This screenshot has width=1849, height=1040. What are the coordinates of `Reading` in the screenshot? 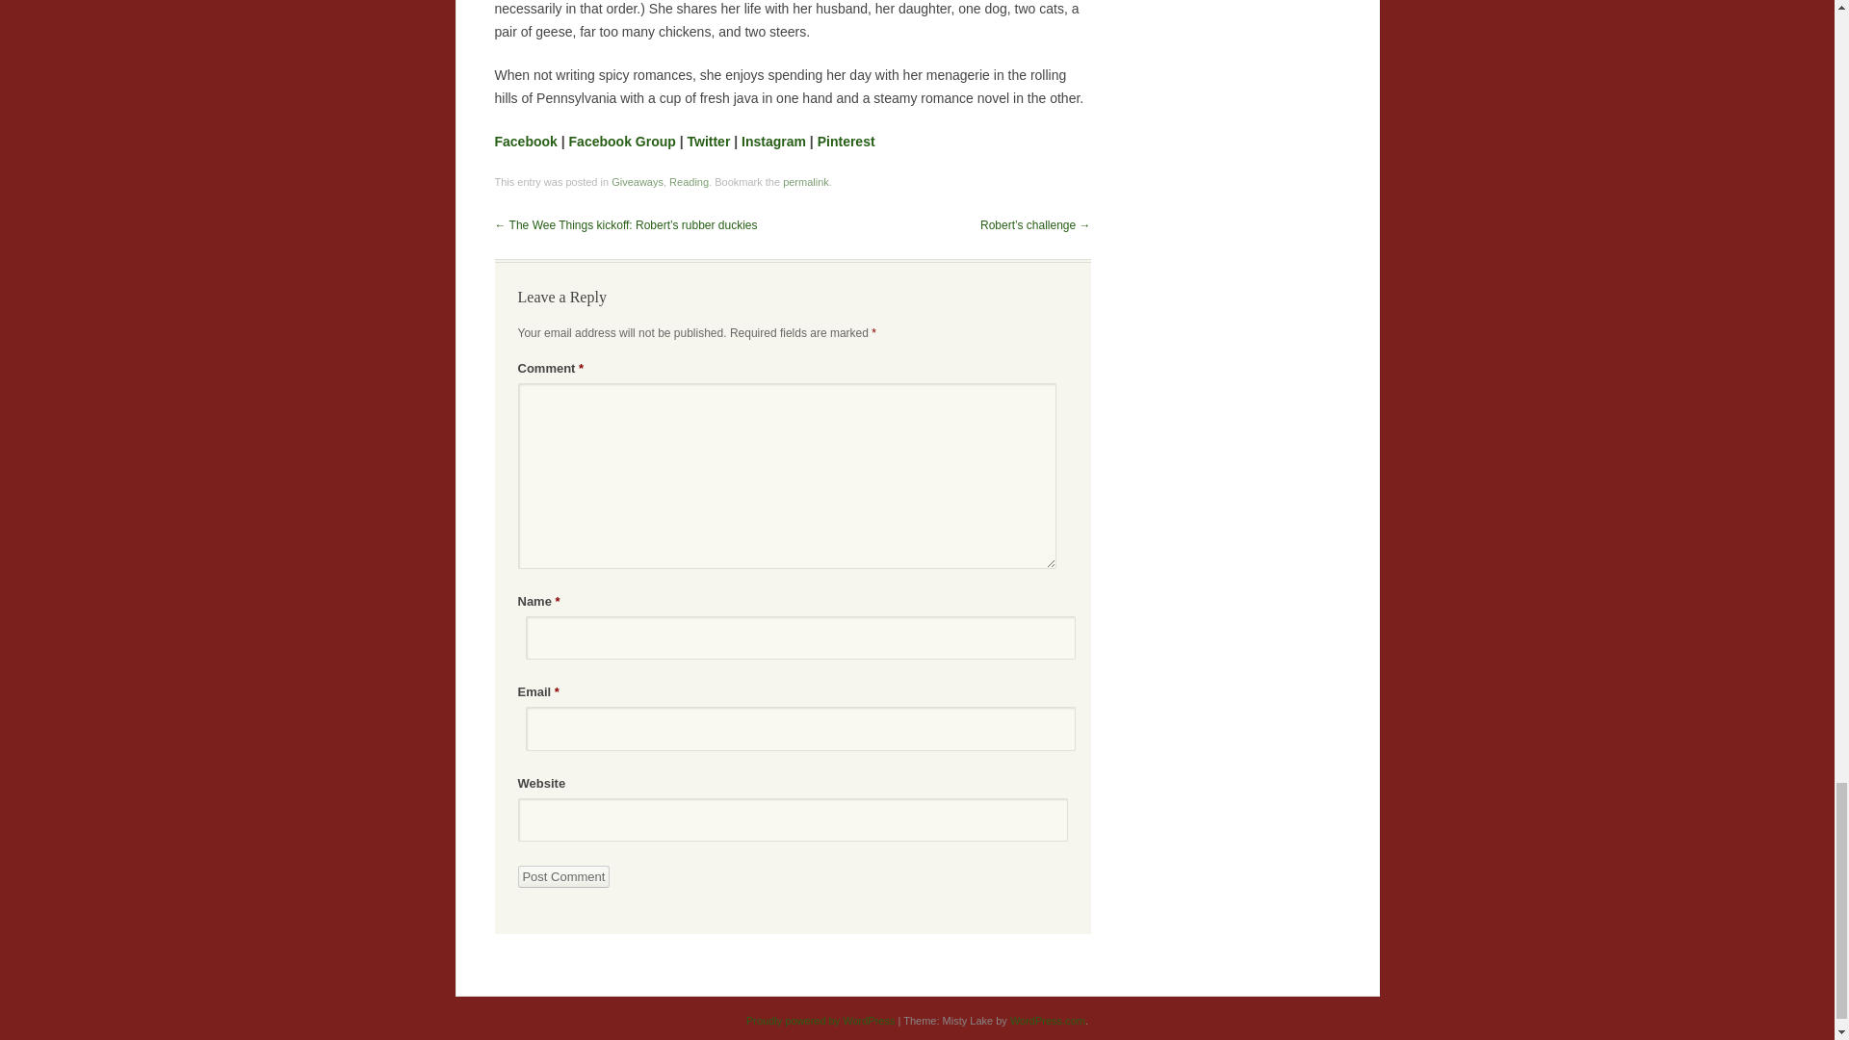 It's located at (689, 181).